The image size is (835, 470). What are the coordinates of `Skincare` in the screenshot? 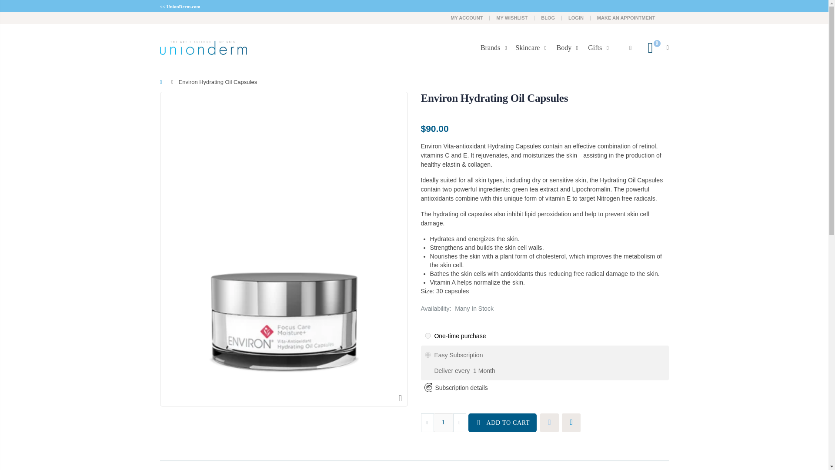 It's located at (532, 48).